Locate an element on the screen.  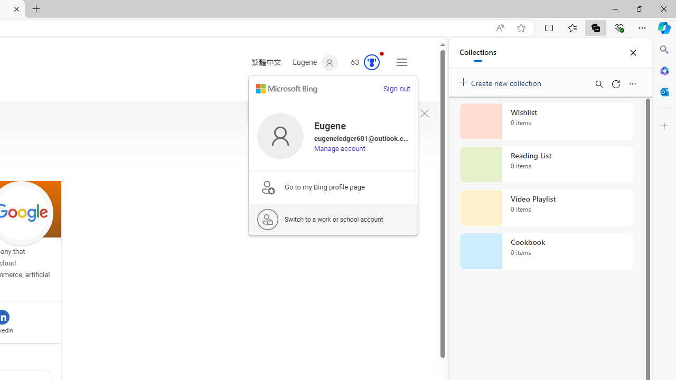
Cookbook collection, 0 items is located at coordinates (546, 251).